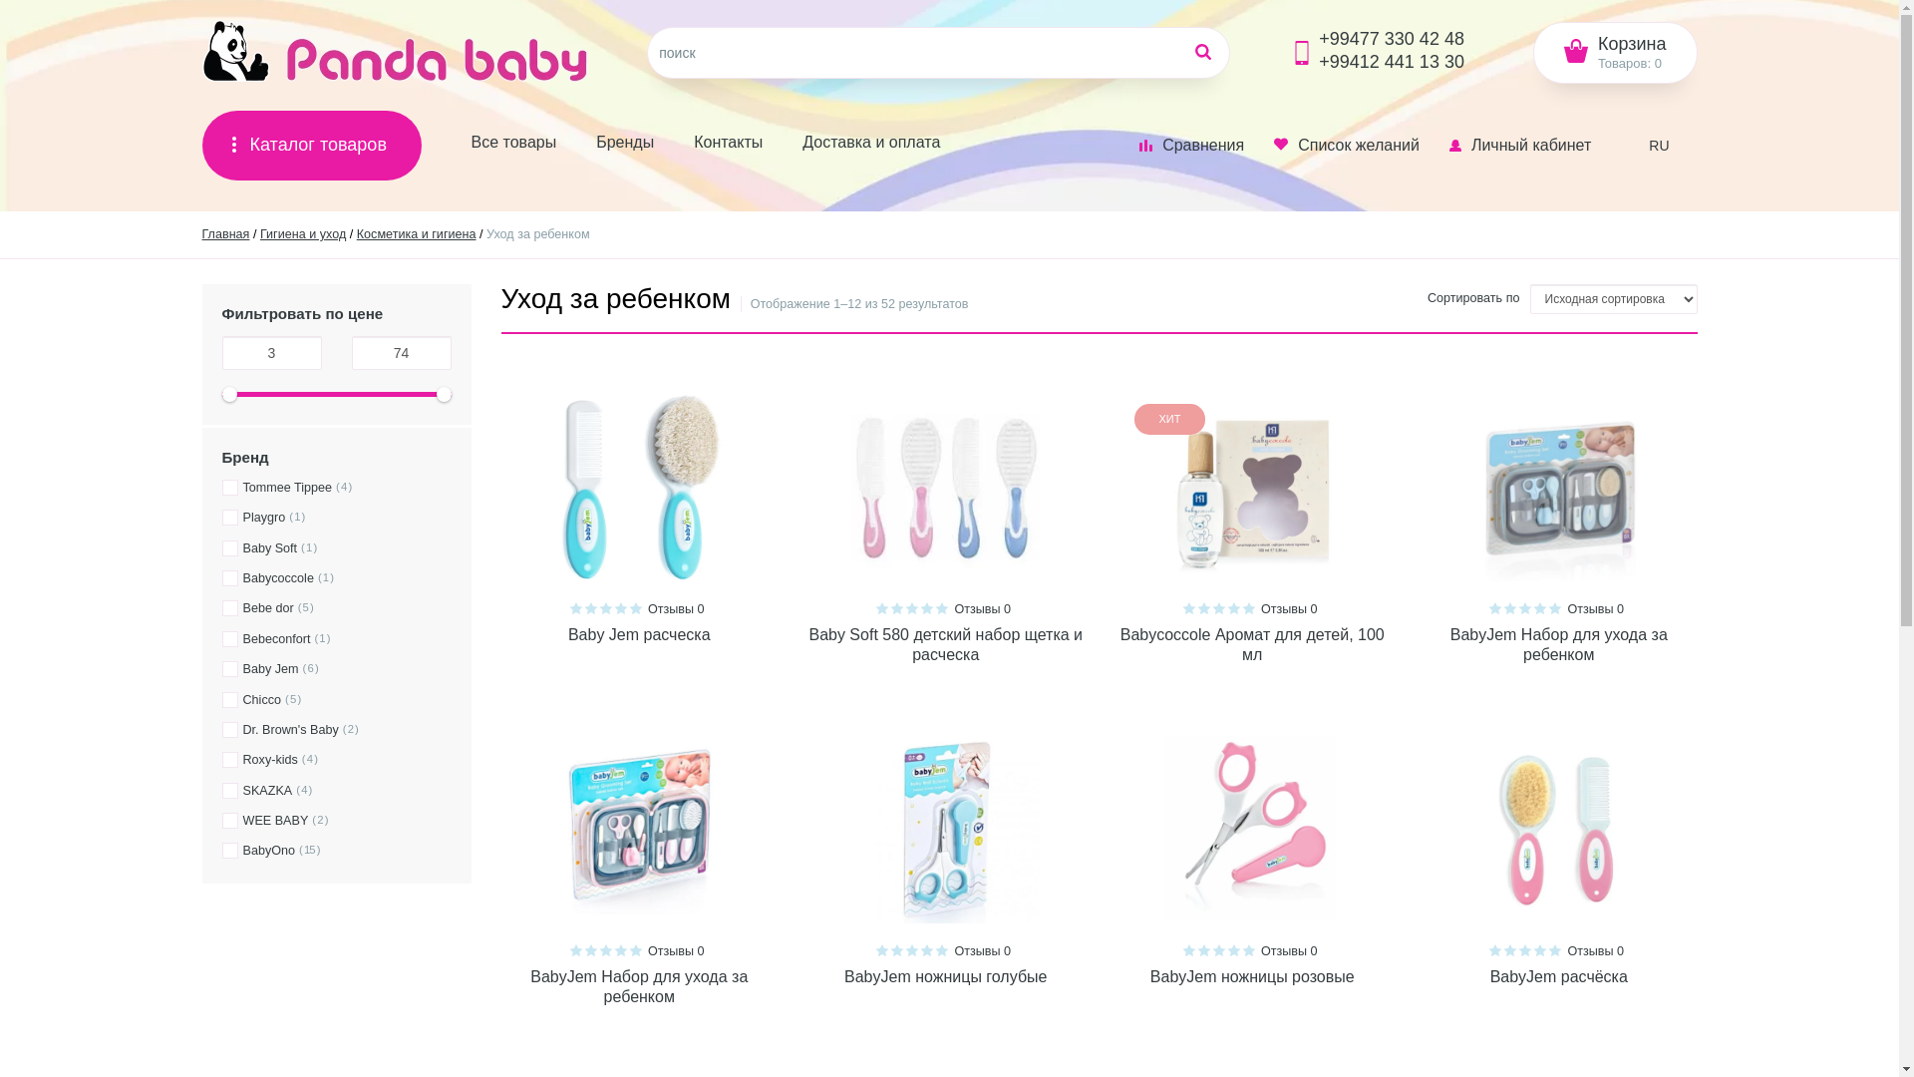 This screenshot has height=1077, width=1914. What do you see at coordinates (606, 950) in the screenshot?
I see `0 out of 5 stars` at bounding box center [606, 950].